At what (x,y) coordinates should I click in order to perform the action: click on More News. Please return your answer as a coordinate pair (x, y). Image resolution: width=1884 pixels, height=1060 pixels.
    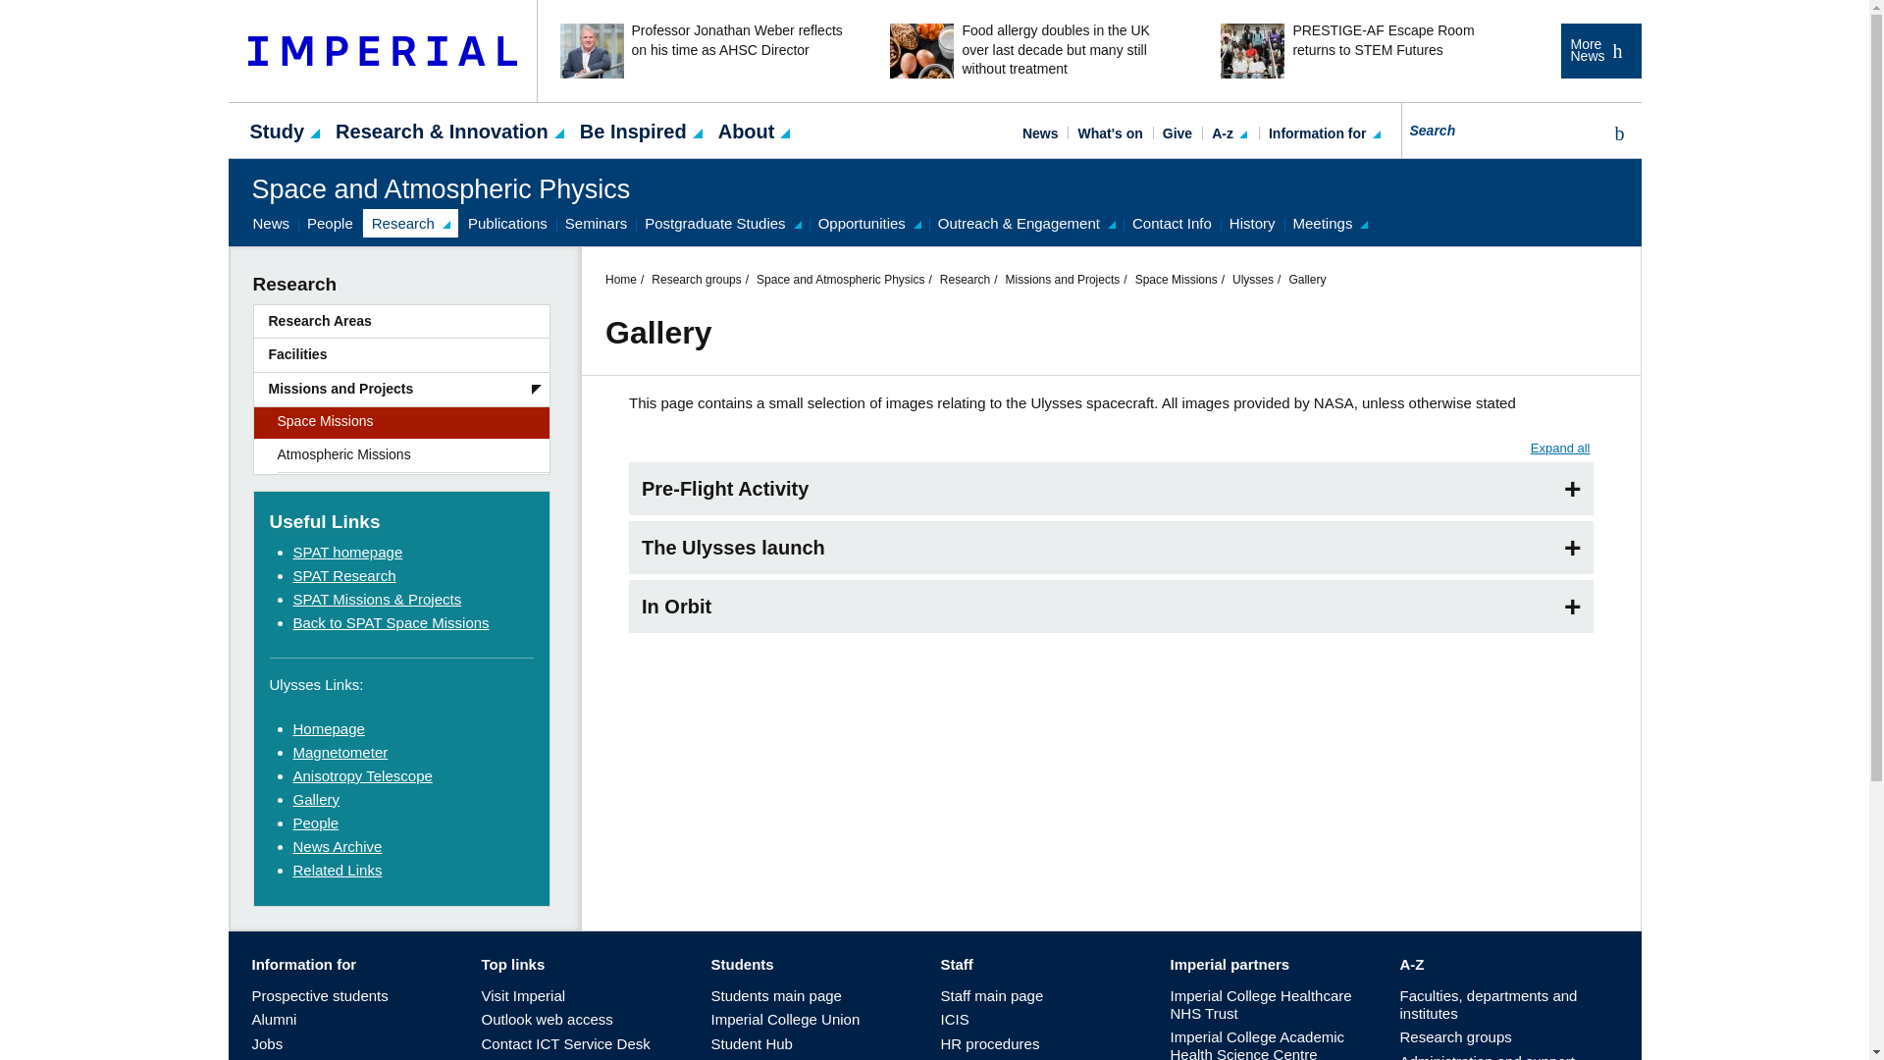
    Looking at the image, I should click on (1599, 50).